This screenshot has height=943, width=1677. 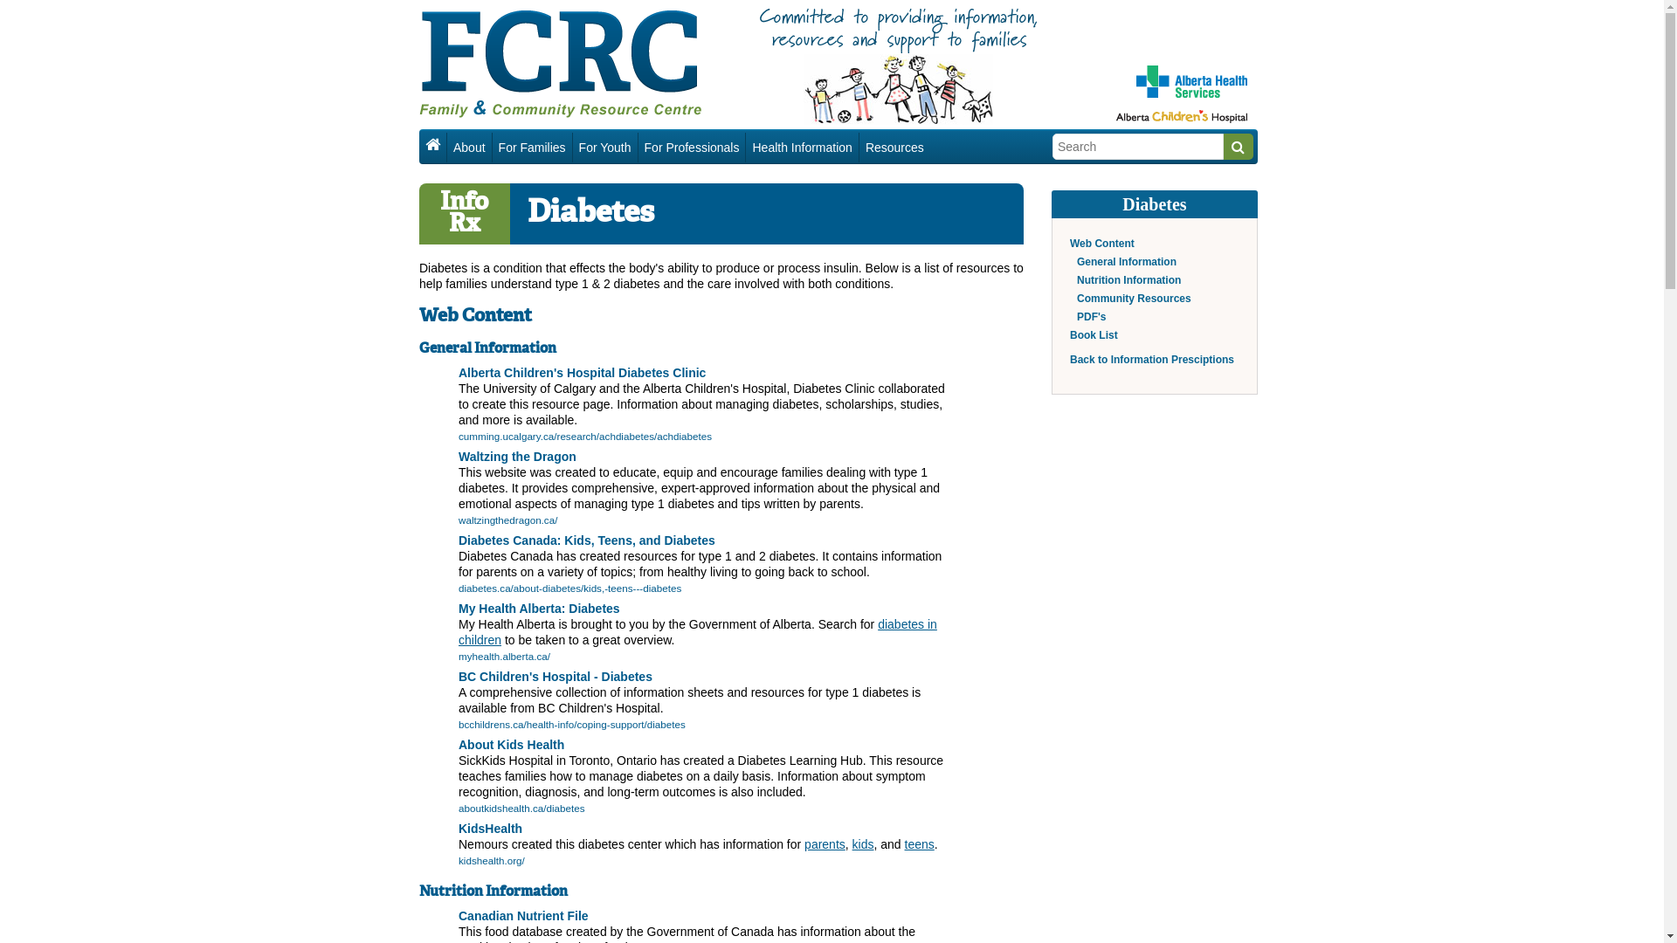 What do you see at coordinates (1102, 244) in the screenshot?
I see `Web Content` at bounding box center [1102, 244].